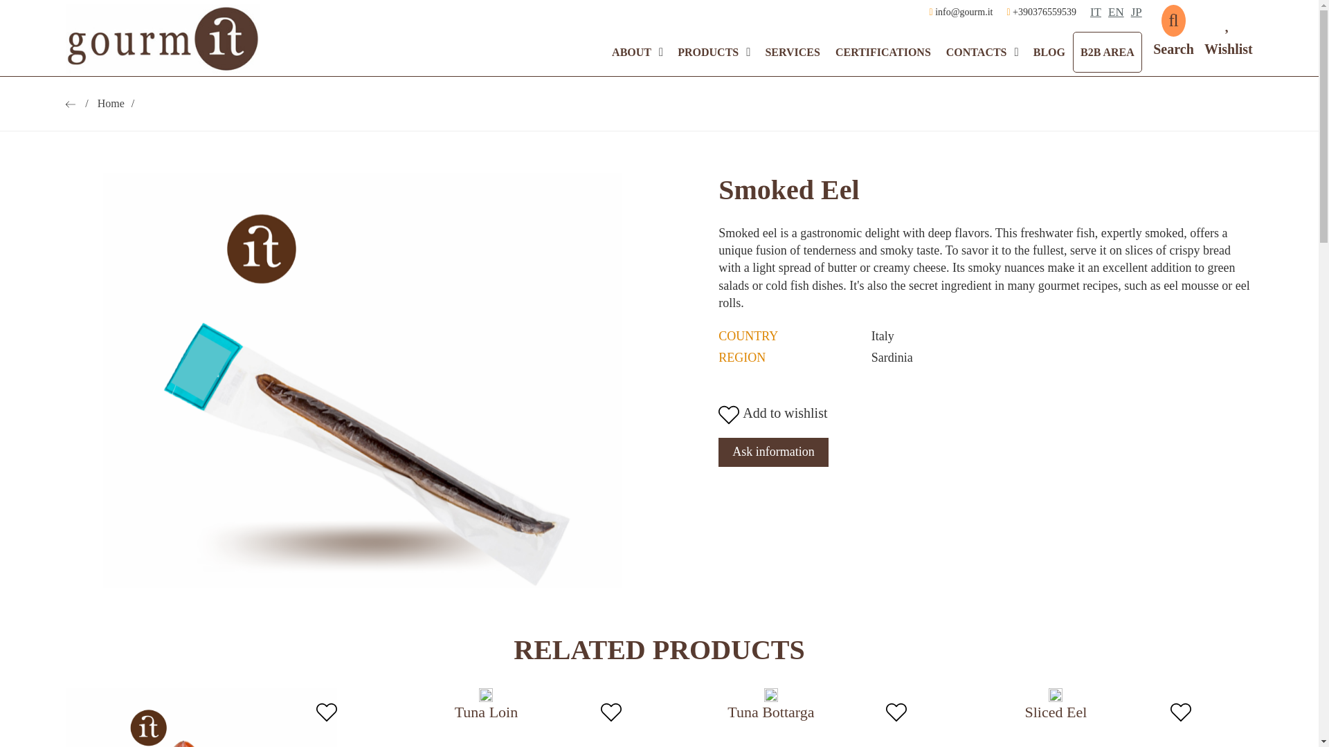 The width and height of the screenshot is (1329, 747). Describe the element at coordinates (116, 103) in the screenshot. I see `Home` at that location.